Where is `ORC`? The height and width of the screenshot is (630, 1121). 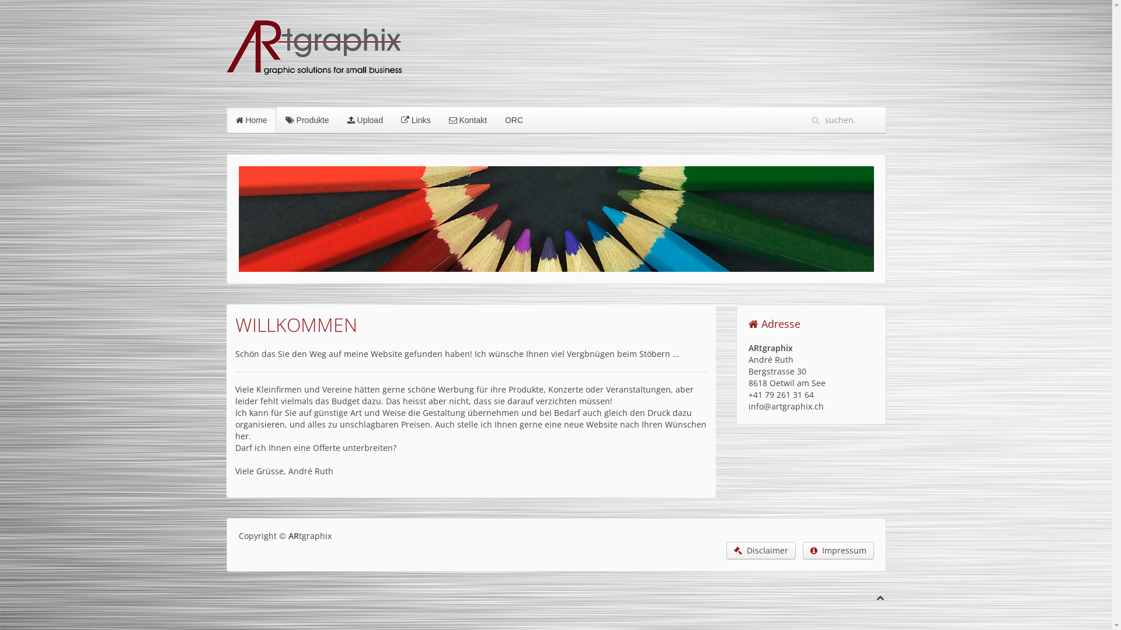
ORC is located at coordinates (514, 120).